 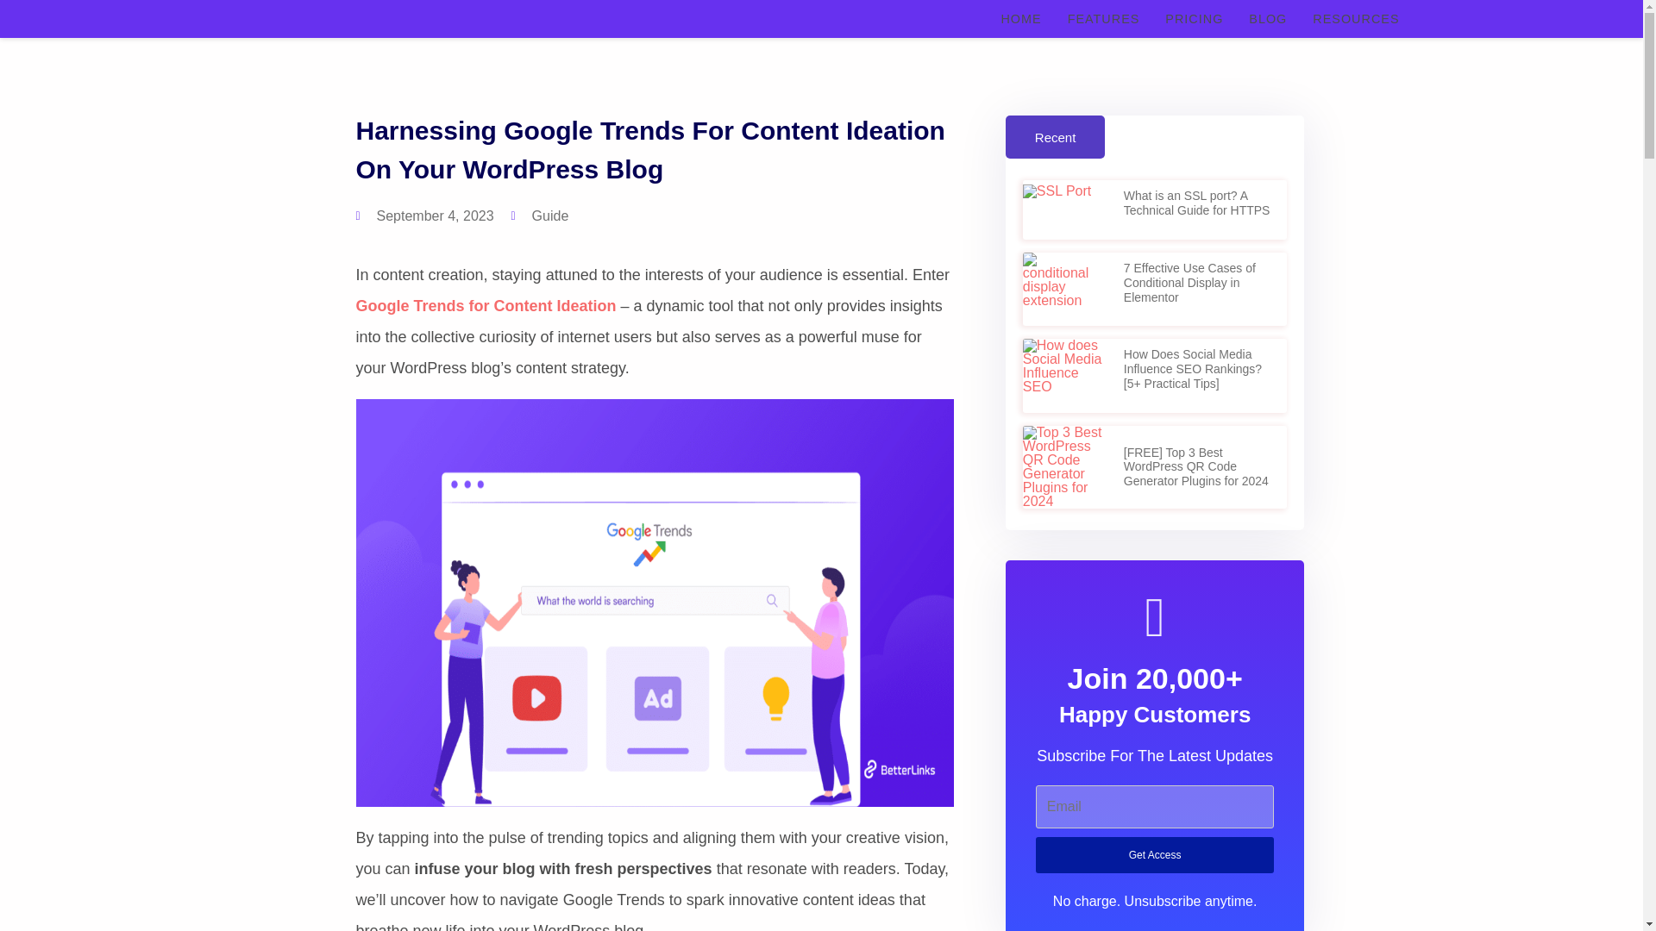 I want to click on BLOG, so click(x=1268, y=19).